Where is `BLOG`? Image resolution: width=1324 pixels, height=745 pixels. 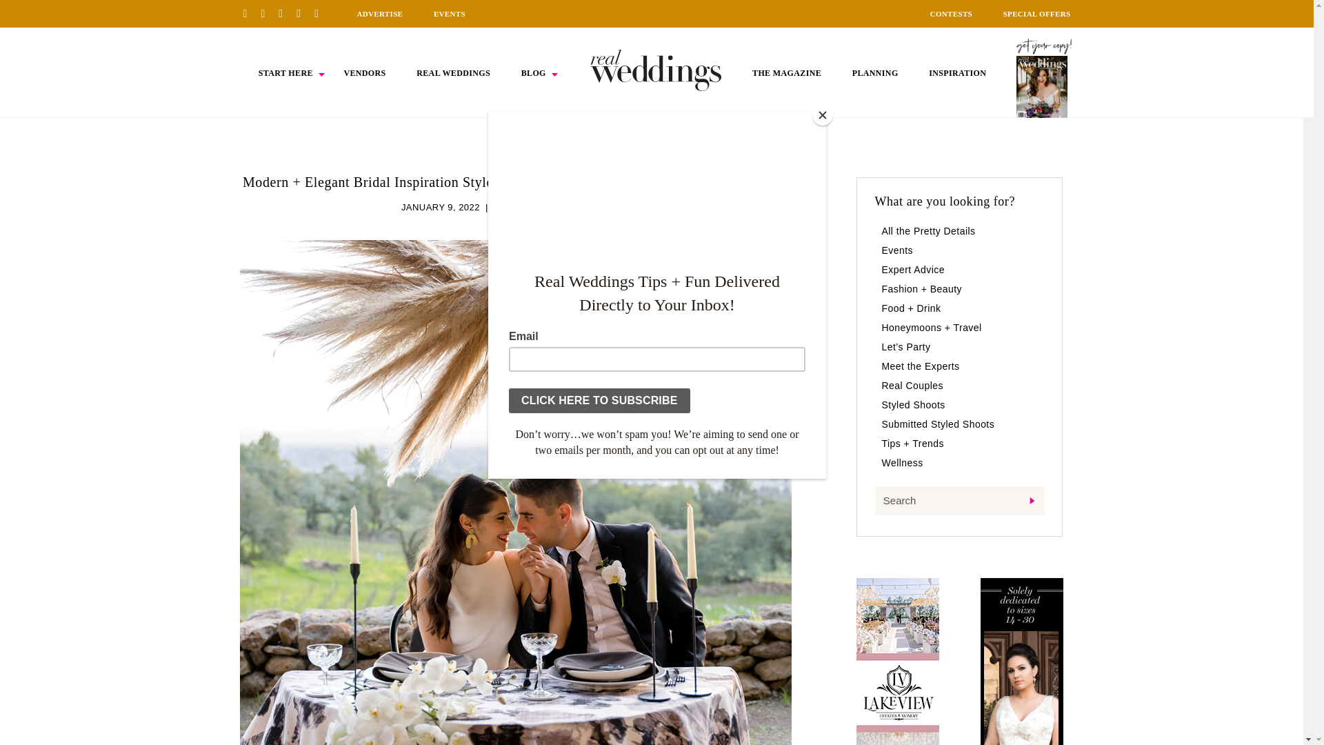
BLOG is located at coordinates (534, 73).